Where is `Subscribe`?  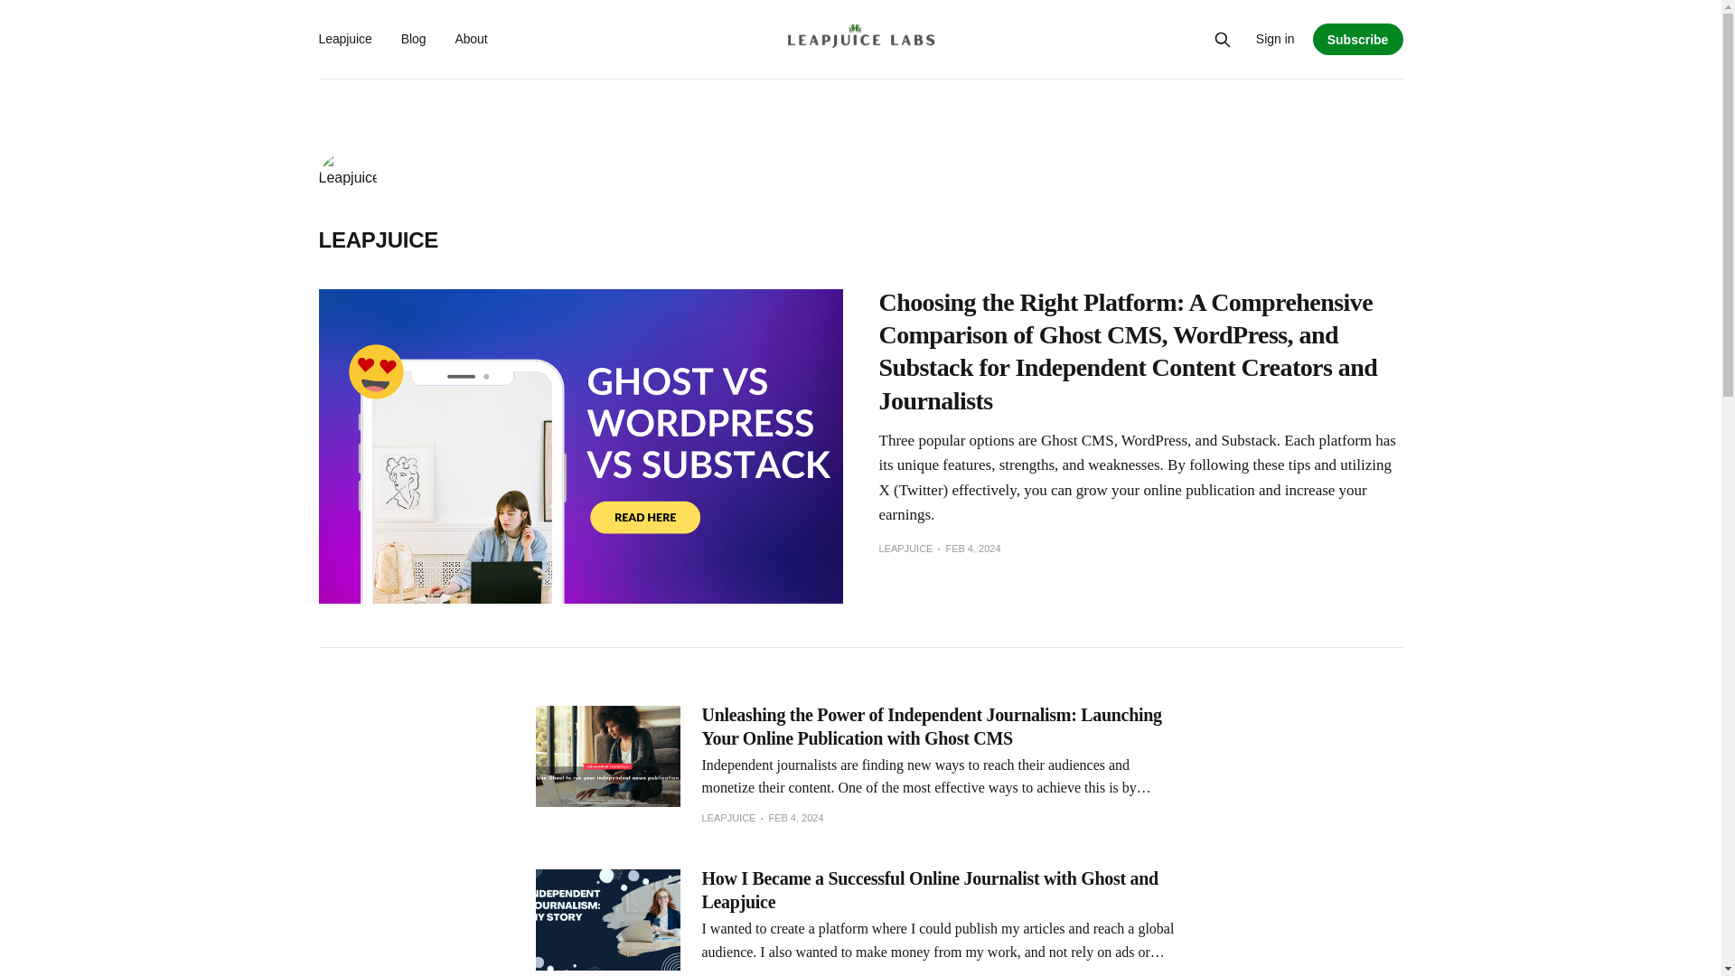
Subscribe is located at coordinates (1358, 38).